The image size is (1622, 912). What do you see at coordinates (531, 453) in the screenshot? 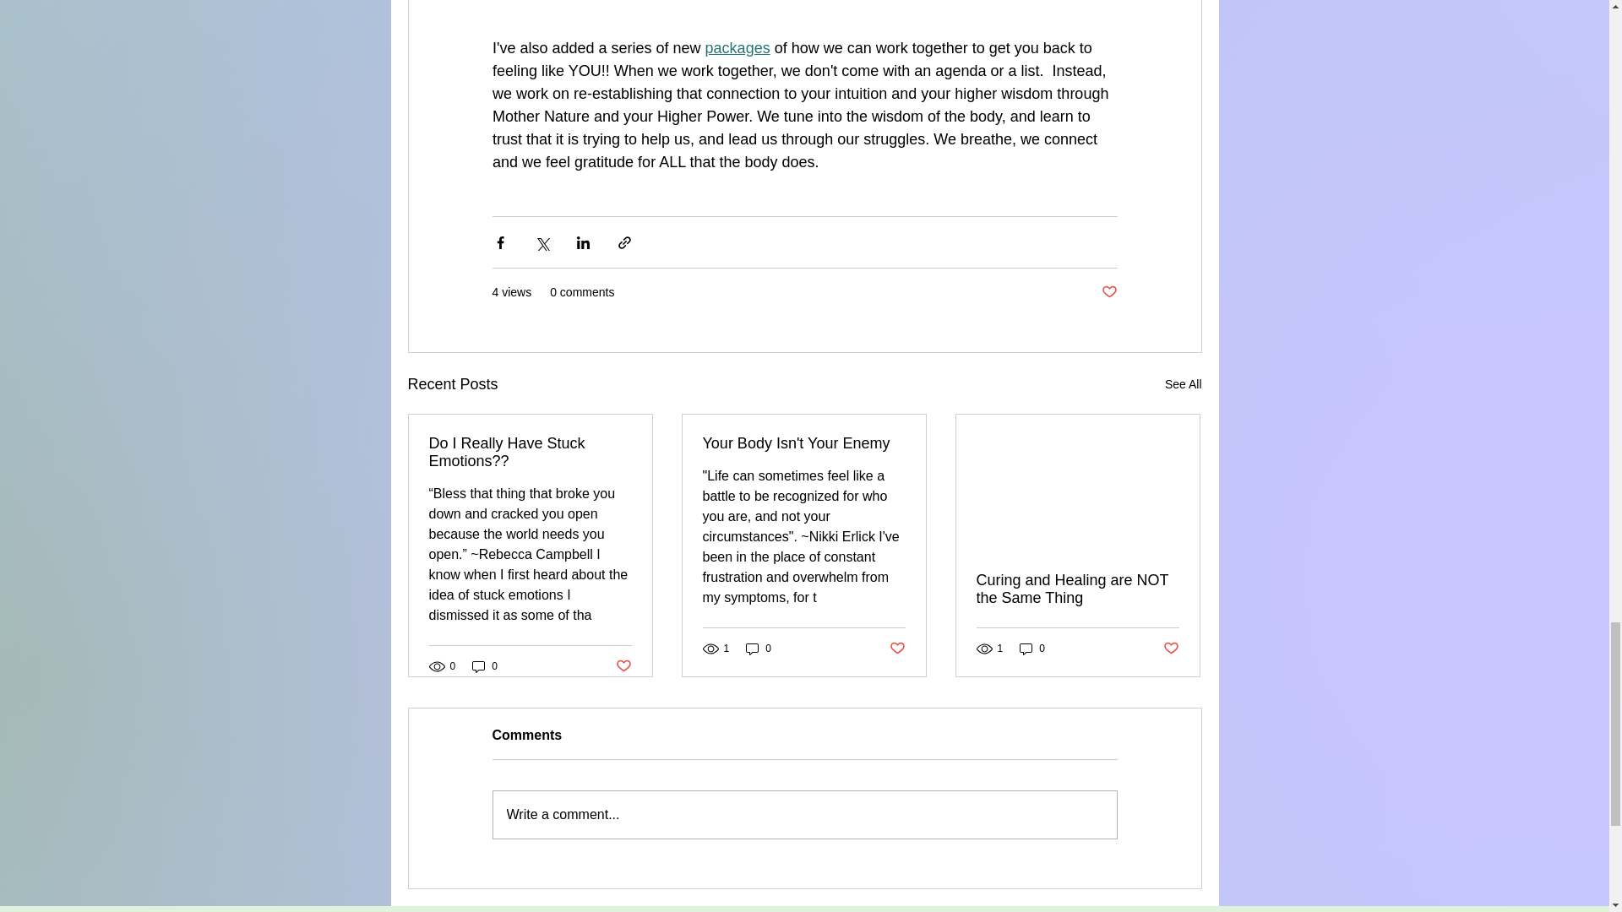
I see `Do I Really Have Stuck Emotions??` at bounding box center [531, 453].